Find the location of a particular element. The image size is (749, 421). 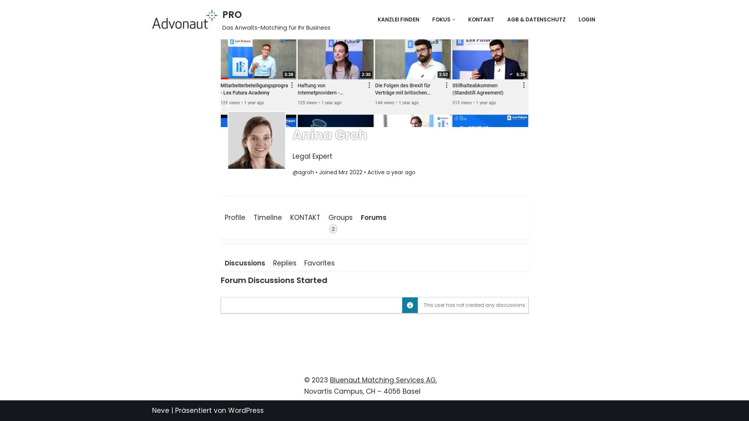

Discussions is located at coordinates (245, 264).